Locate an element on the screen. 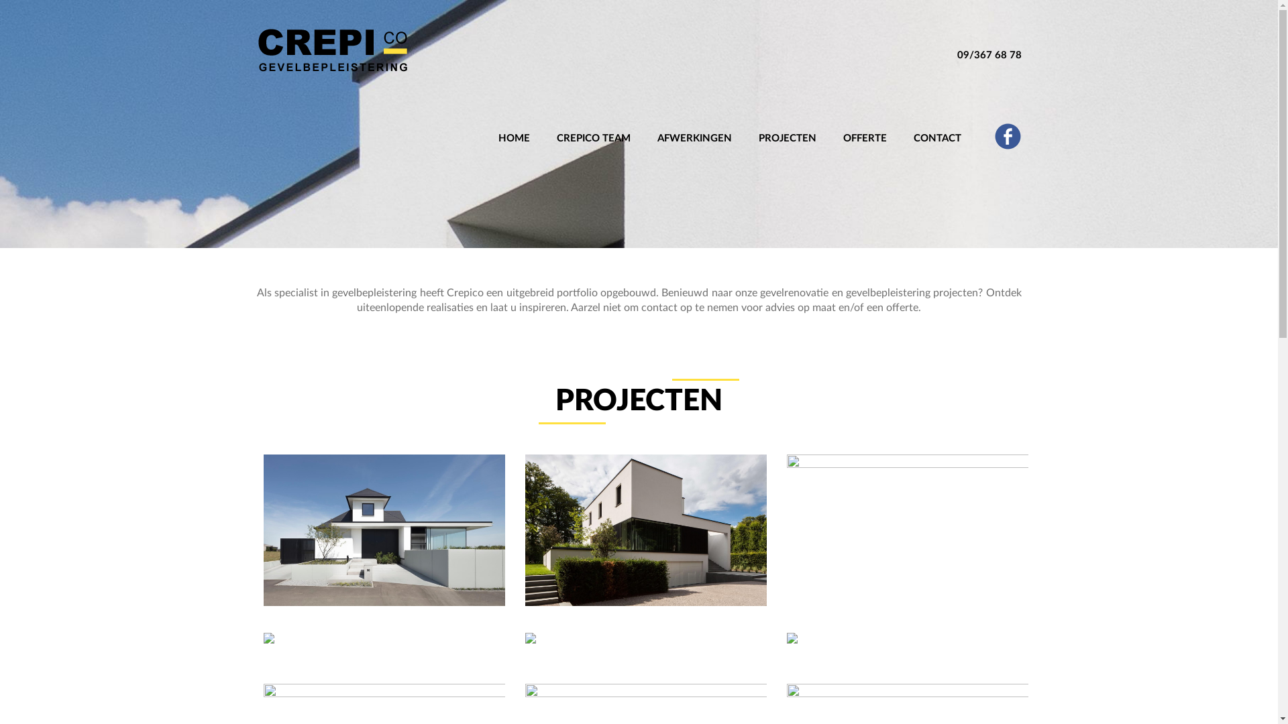 This screenshot has height=724, width=1288. FB is located at coordinates (1008, 137).